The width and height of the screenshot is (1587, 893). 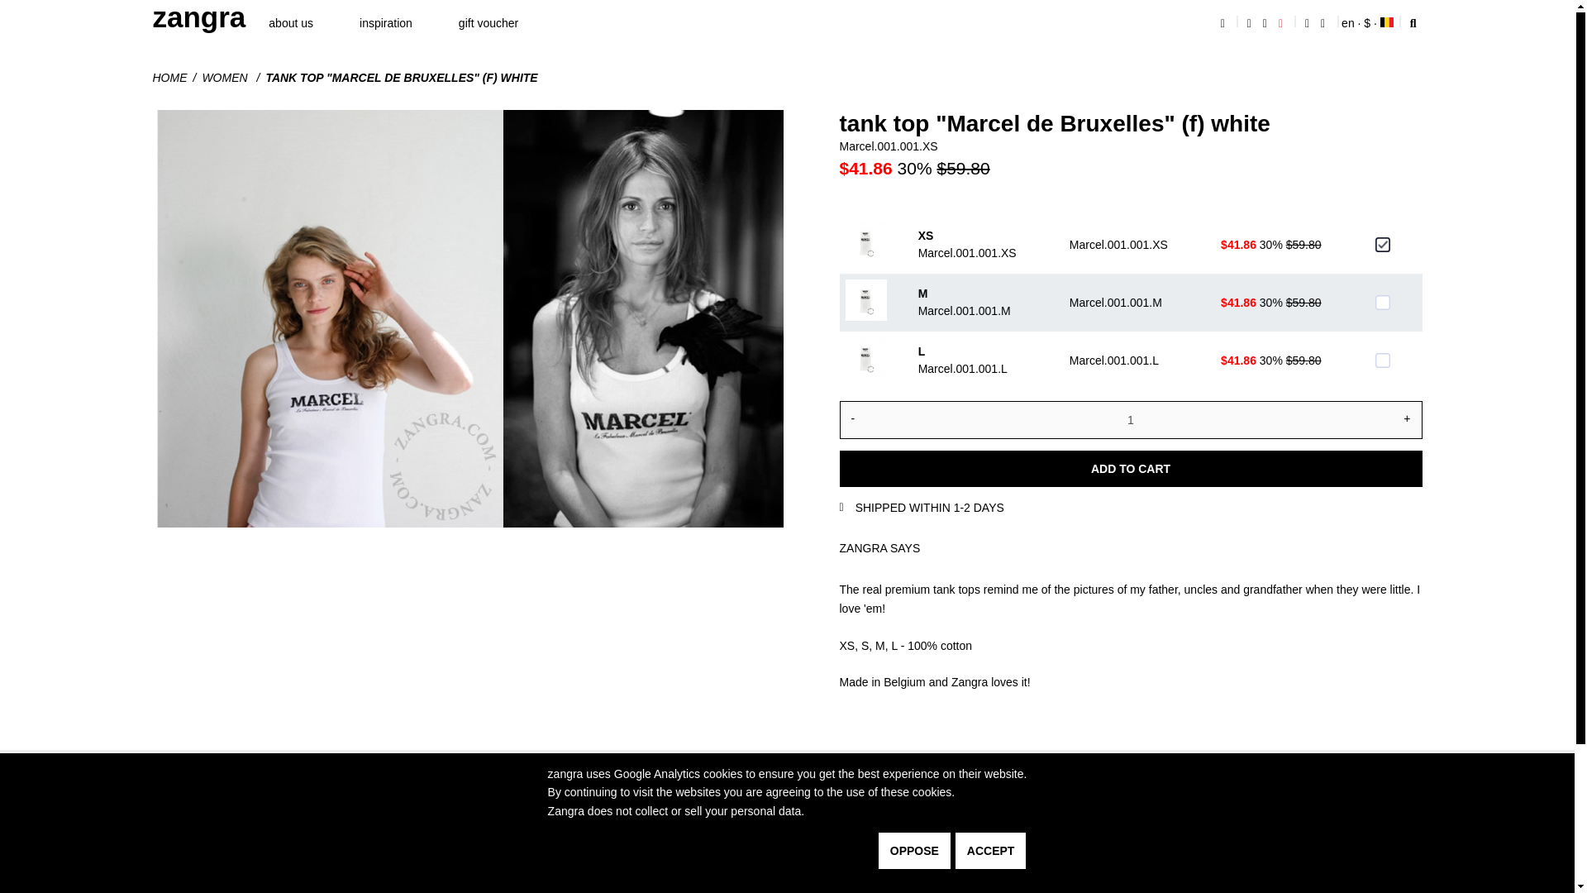 I want to click on My account, so click(x=1250, y=23).